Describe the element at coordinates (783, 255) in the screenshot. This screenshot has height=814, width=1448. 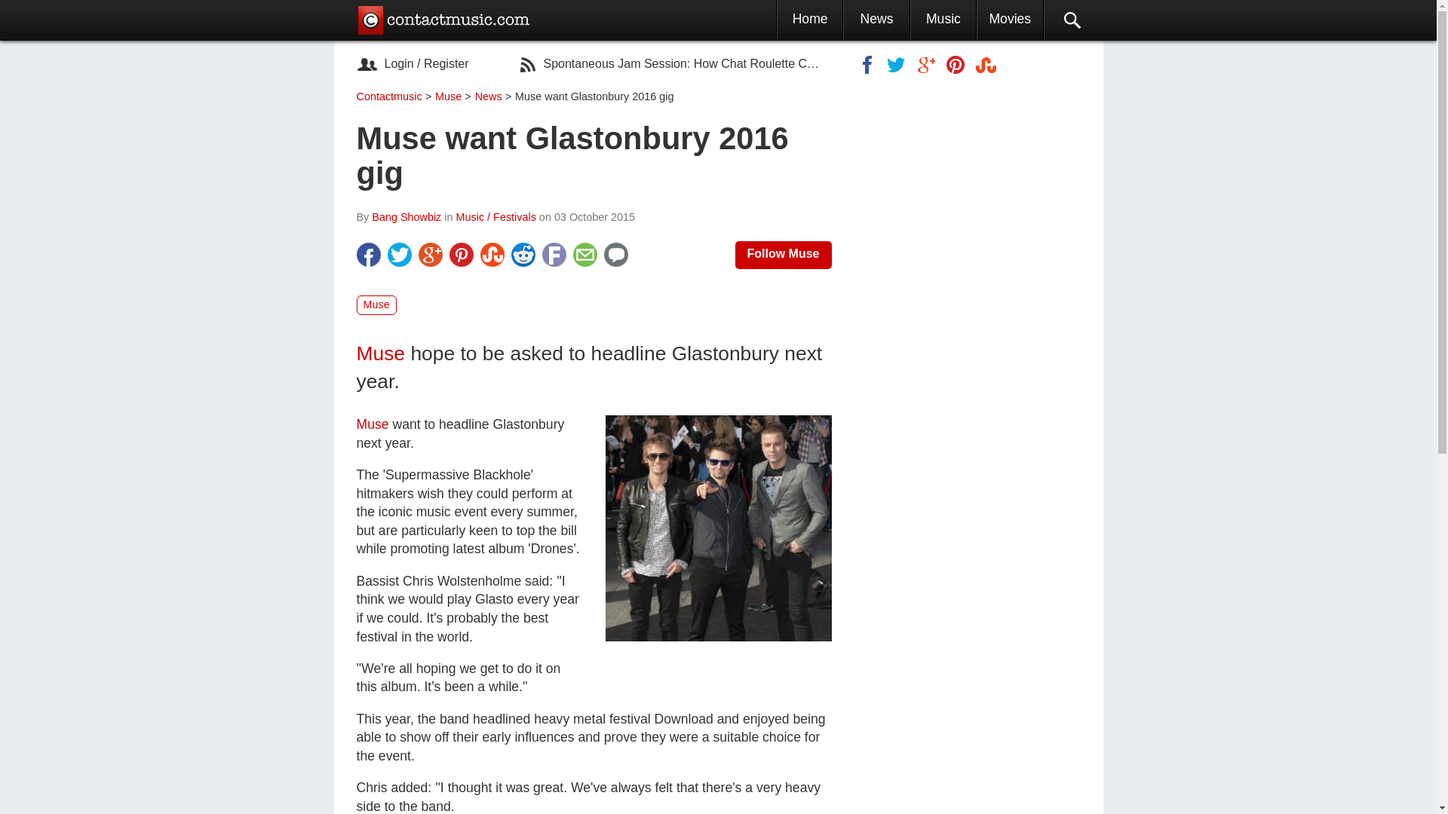
I see `Follow Muse` at that location.